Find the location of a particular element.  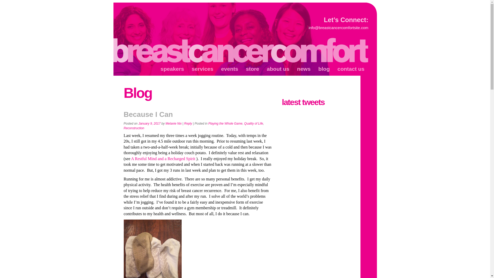

A Restful Mind and a Recharged Spirit is located at coordinates (163, 159).